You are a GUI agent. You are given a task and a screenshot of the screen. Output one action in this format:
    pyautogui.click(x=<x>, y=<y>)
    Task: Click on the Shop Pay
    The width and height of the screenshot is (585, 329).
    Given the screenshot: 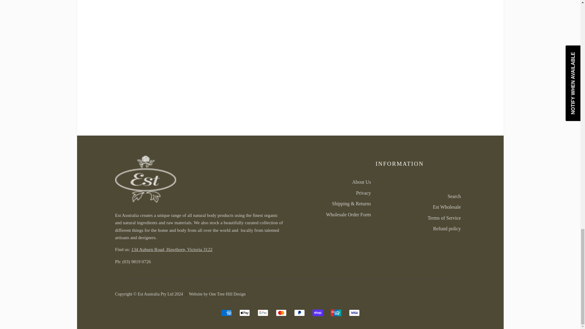 What is the action you would take?
    pyautogui.click(x=317, y=313)
    